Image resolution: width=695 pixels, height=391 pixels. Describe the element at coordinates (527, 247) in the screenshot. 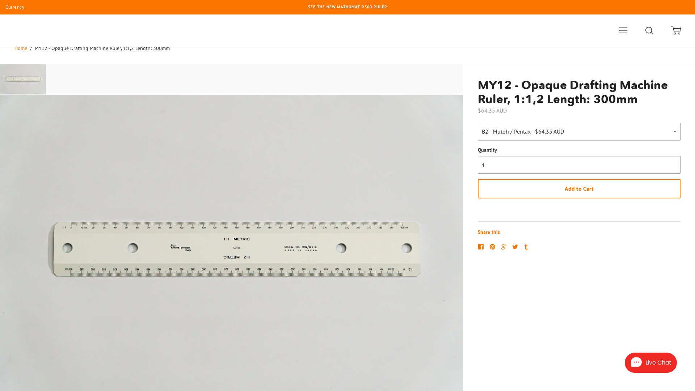

I see `Tumblr` at that location.